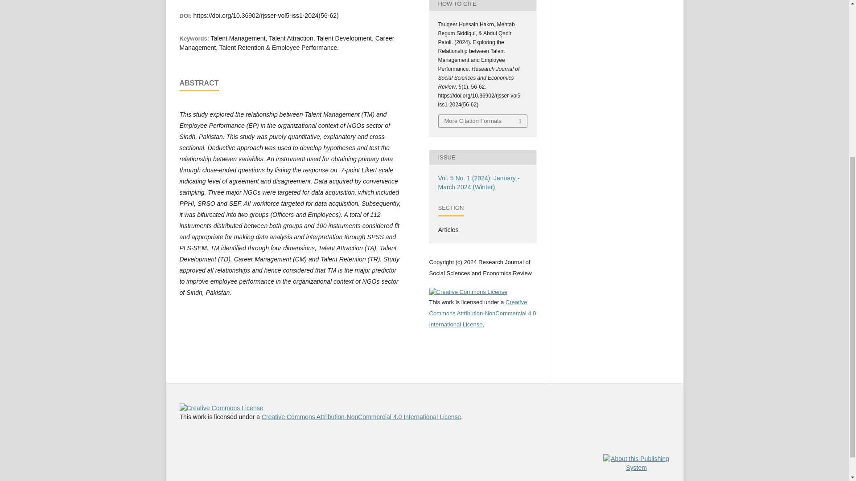  What do you see at coordinates (482, 121) in the screenshot?
I see `More Citation Formats` at bounding box center [482, 121].